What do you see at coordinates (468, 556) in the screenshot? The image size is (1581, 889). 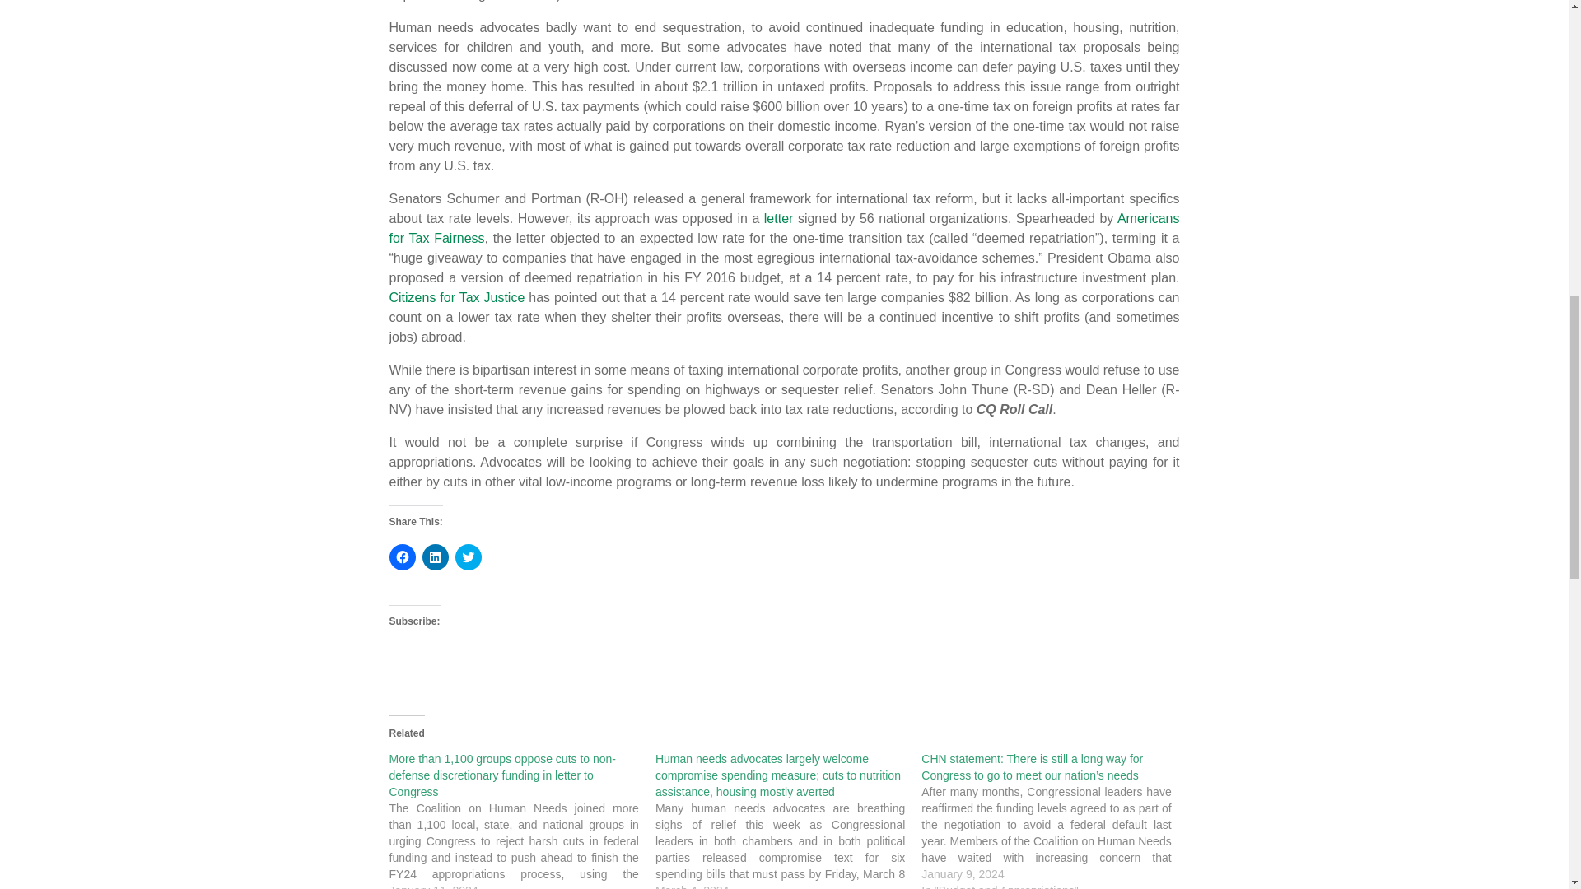 I see `Click to share on Twitter` at bounding box center [468, 556].